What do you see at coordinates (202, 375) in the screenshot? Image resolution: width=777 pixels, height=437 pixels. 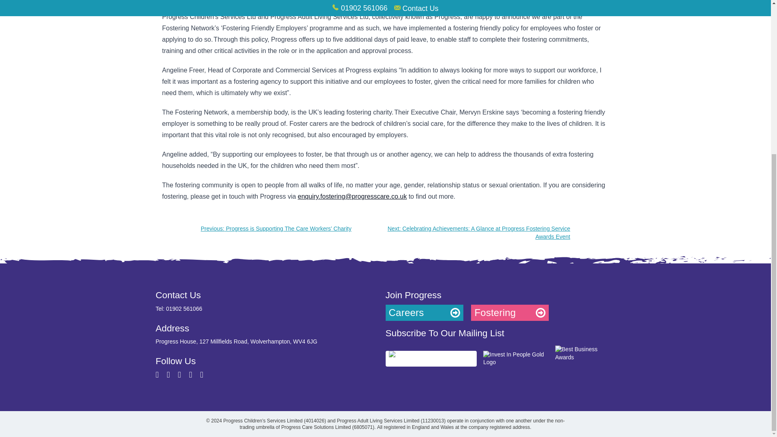 I see `LinkedIn` at bounding box center [202, 375].